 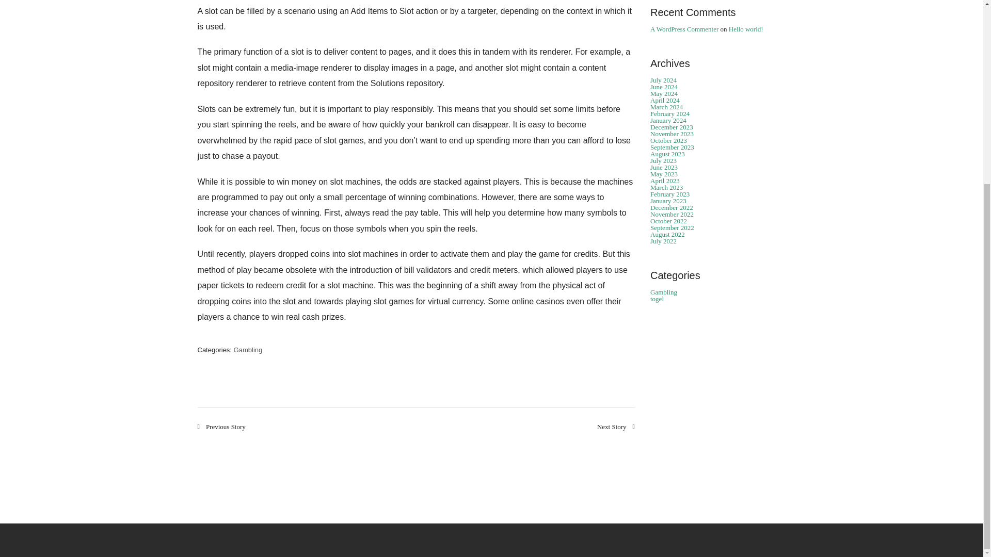 What do you see at coordinates (668, 140) in the screenshot?
I see `October 2023` at bounding box center [668, 140].